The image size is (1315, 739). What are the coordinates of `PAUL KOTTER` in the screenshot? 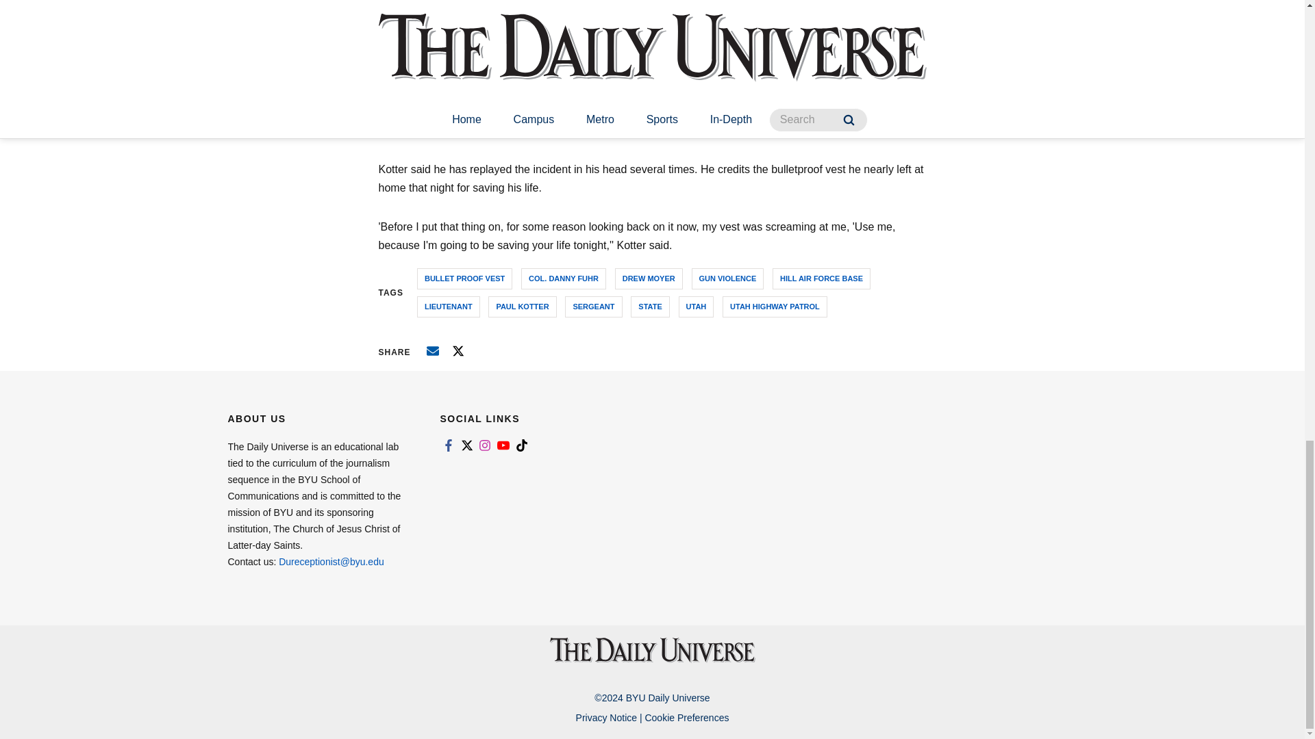 It's located at (522, 307).